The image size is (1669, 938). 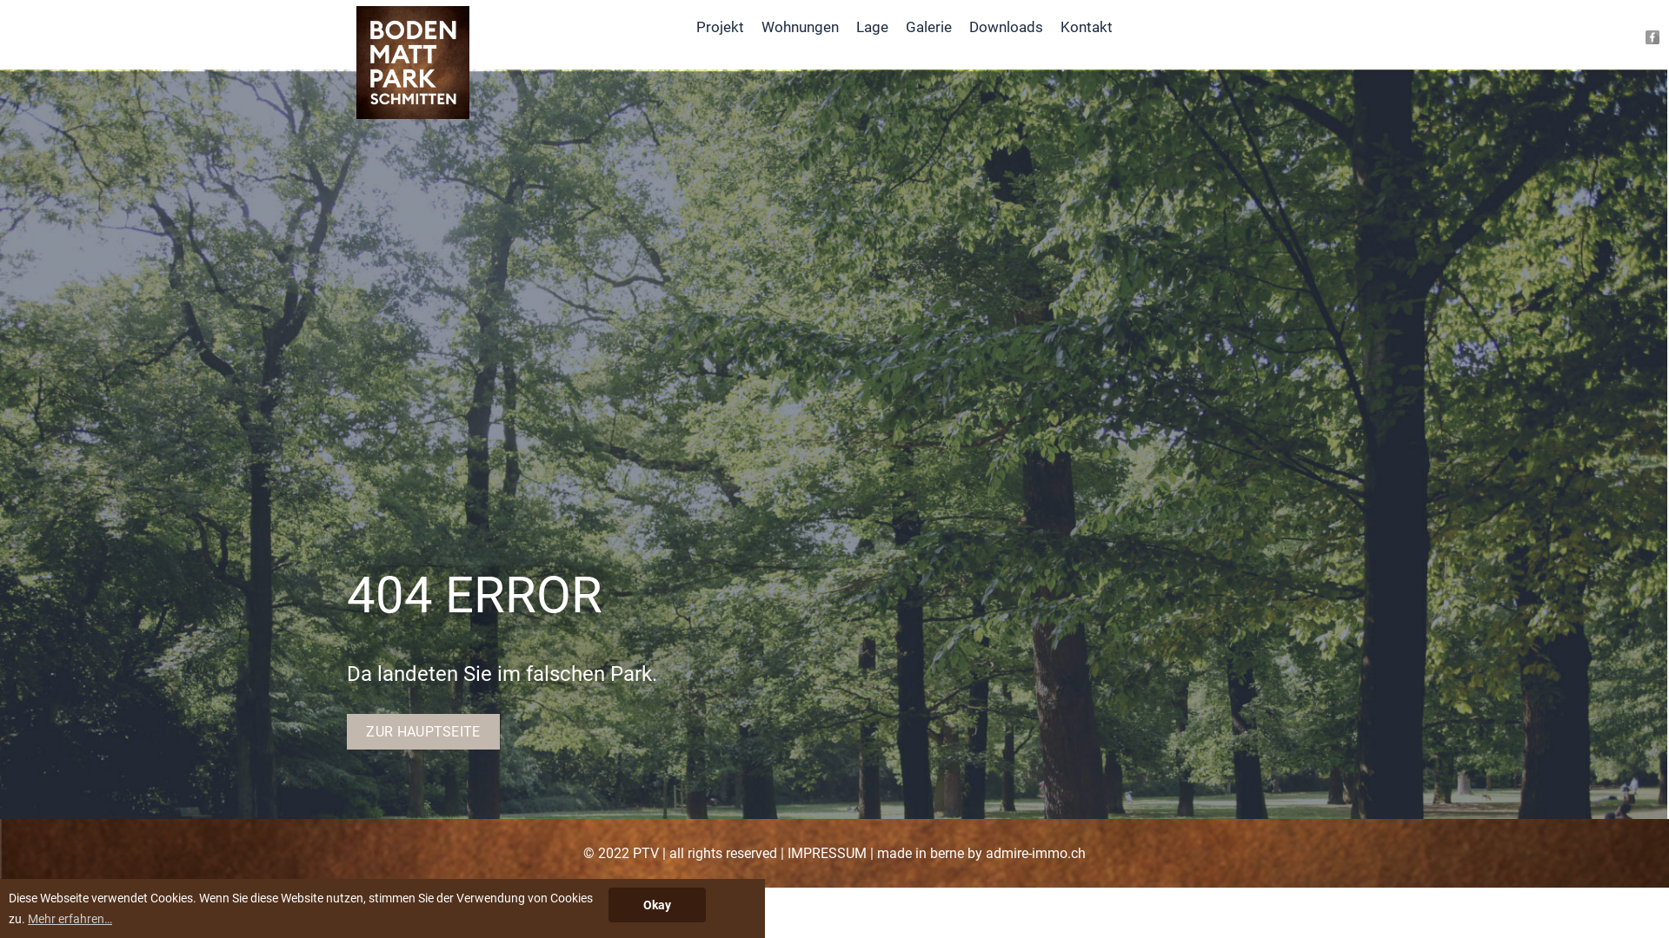 I want to click on Downloads, so click(x=1007, y=27).